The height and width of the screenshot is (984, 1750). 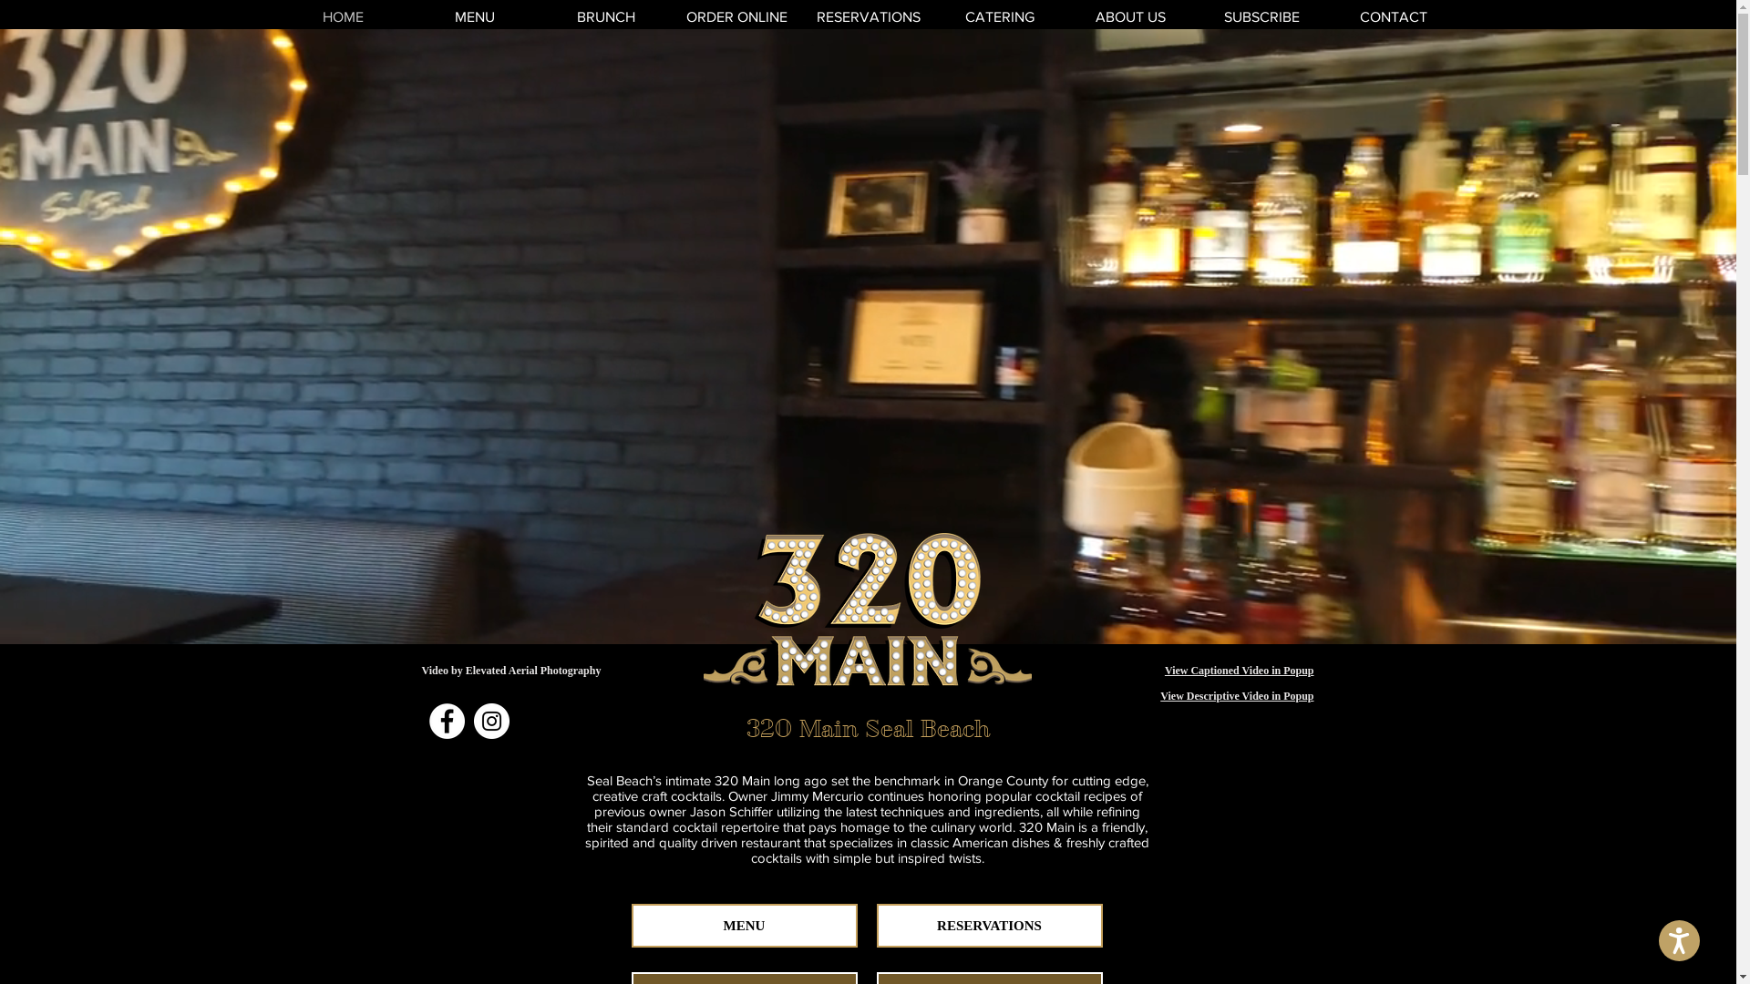 I want to click on CATERING, so click(x=999, y=16).